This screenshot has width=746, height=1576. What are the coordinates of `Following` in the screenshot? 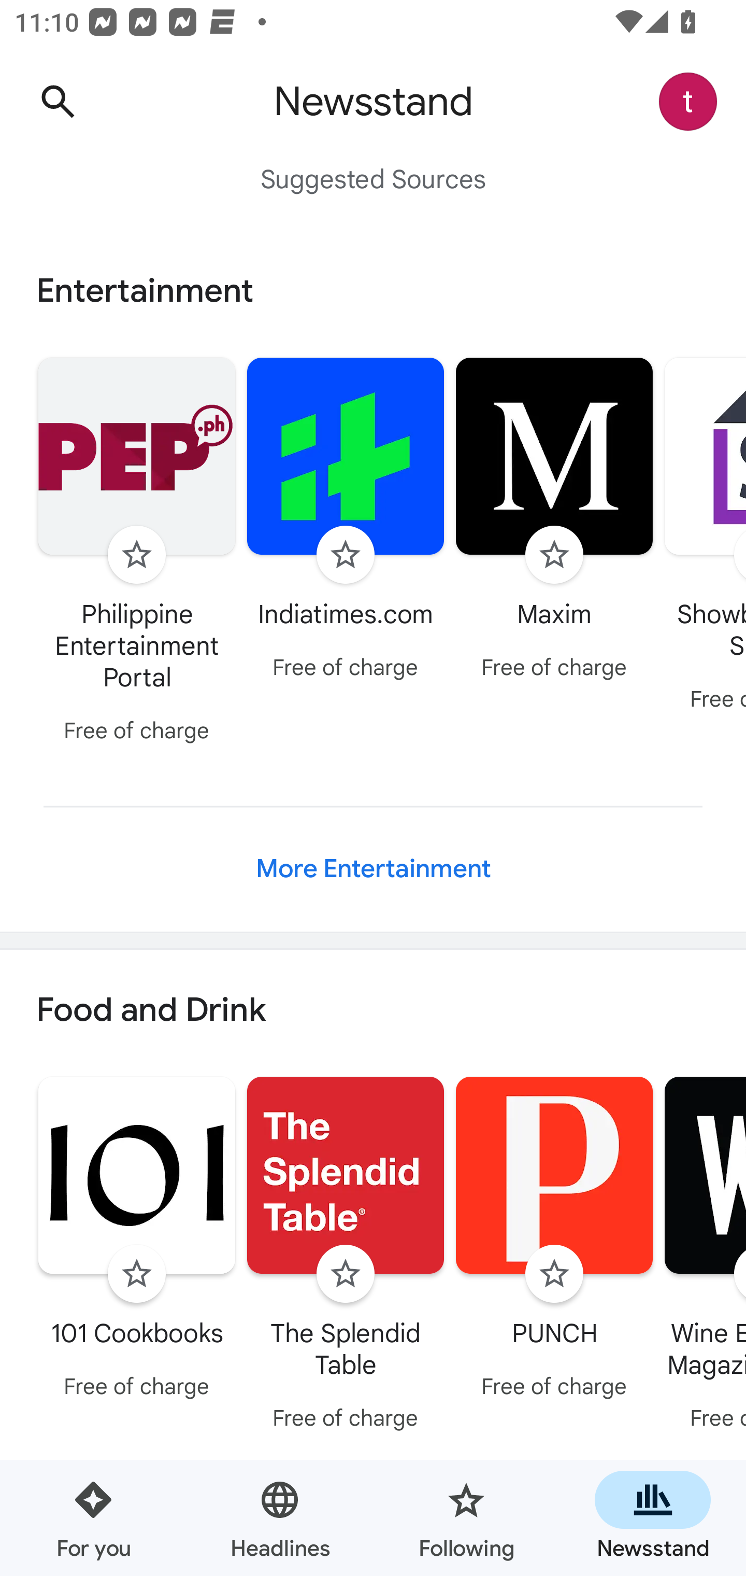 It's located at (466, 1518).